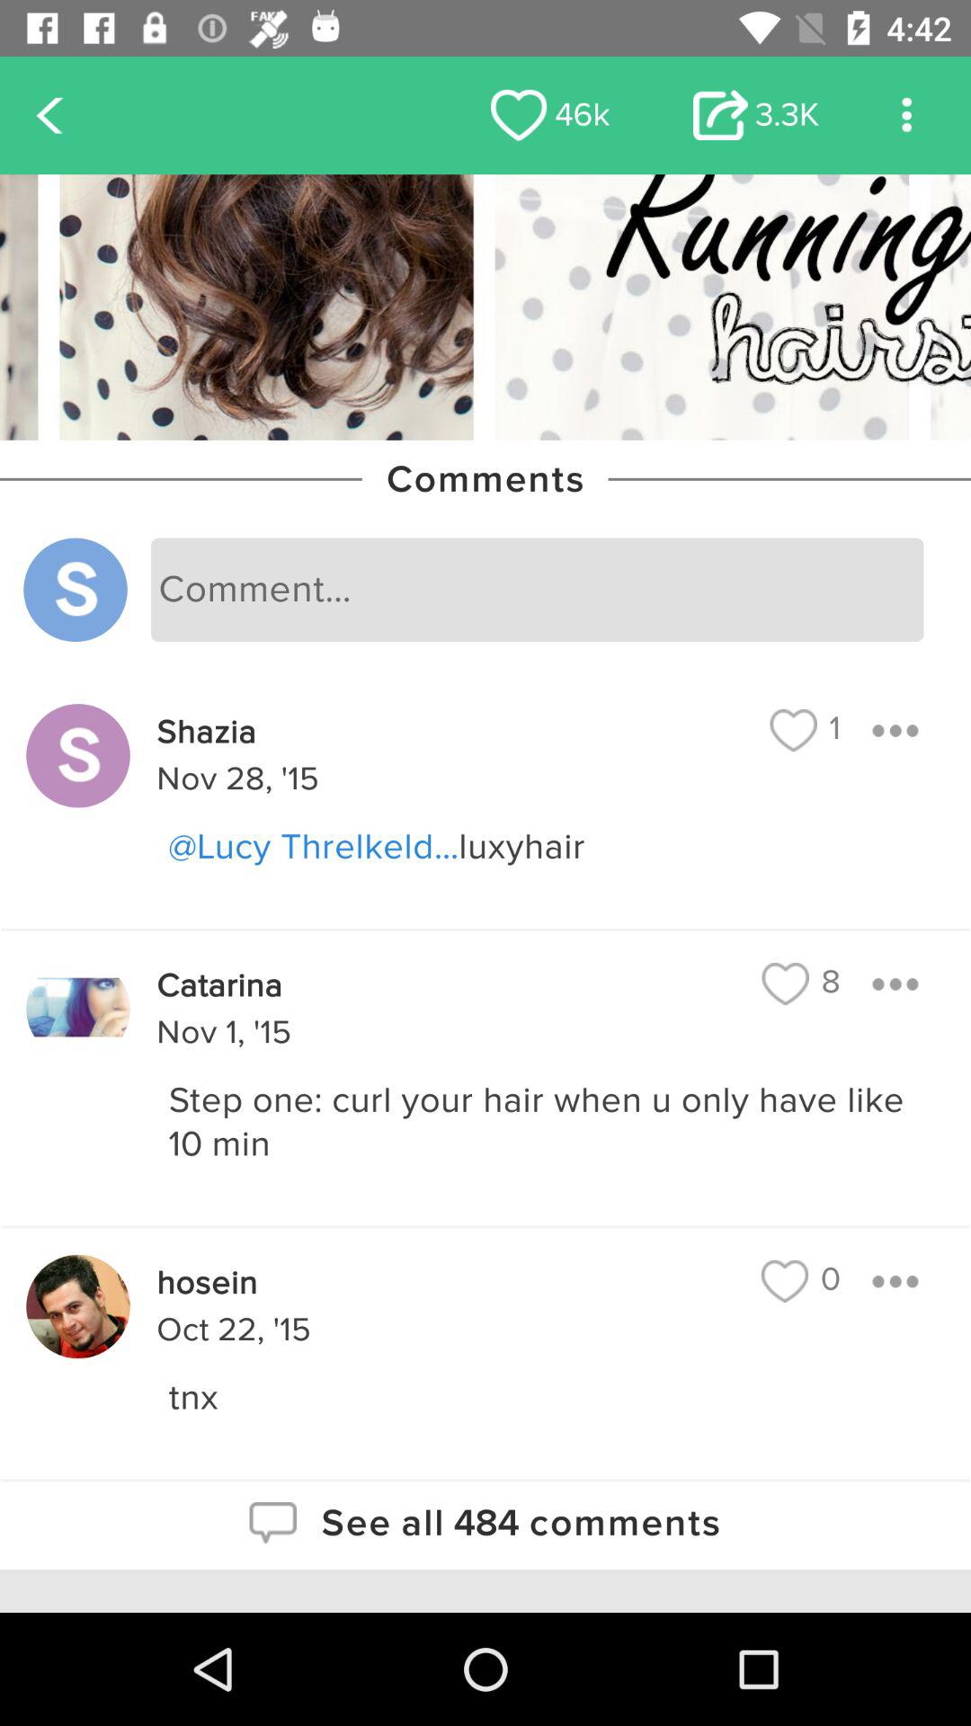 This screenshot has height=1726, width=971. Describe the element at coordinates (906, 115) in the screenshot. I see `settings` at that location.